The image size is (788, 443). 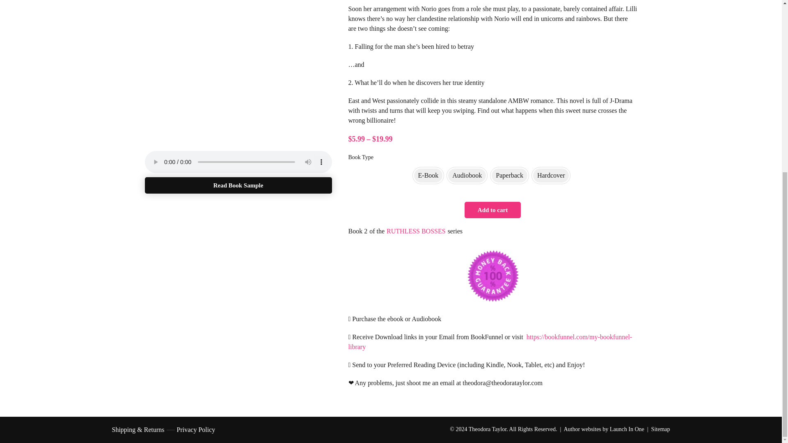 What do you see at coordinates (377, 231) in the screenshot?
I see `of the` at bounding box center [377, 231].